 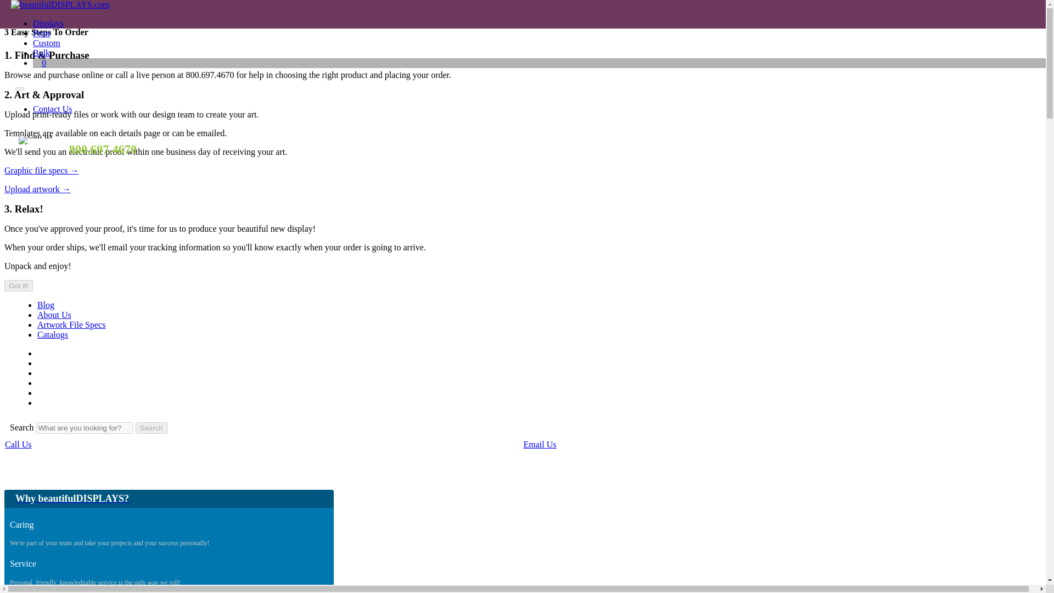 I want to click on Search, so click(x=147, y=11).